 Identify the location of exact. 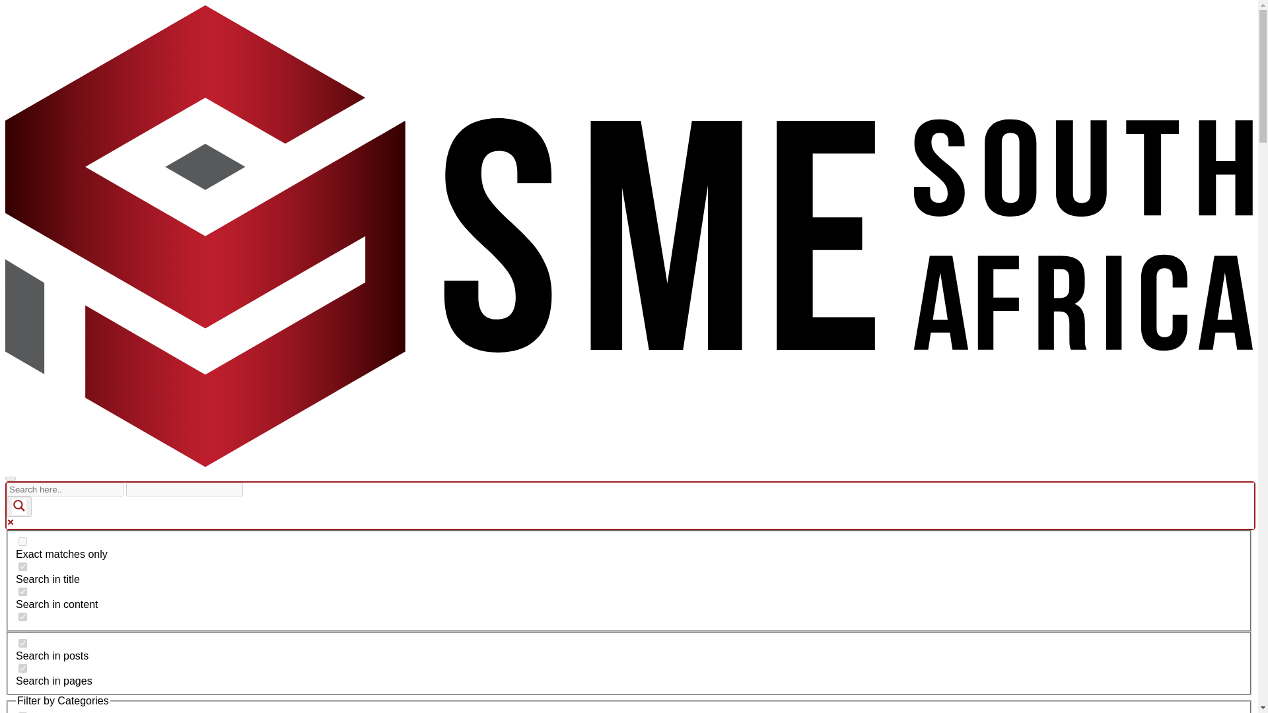
(22, 541).